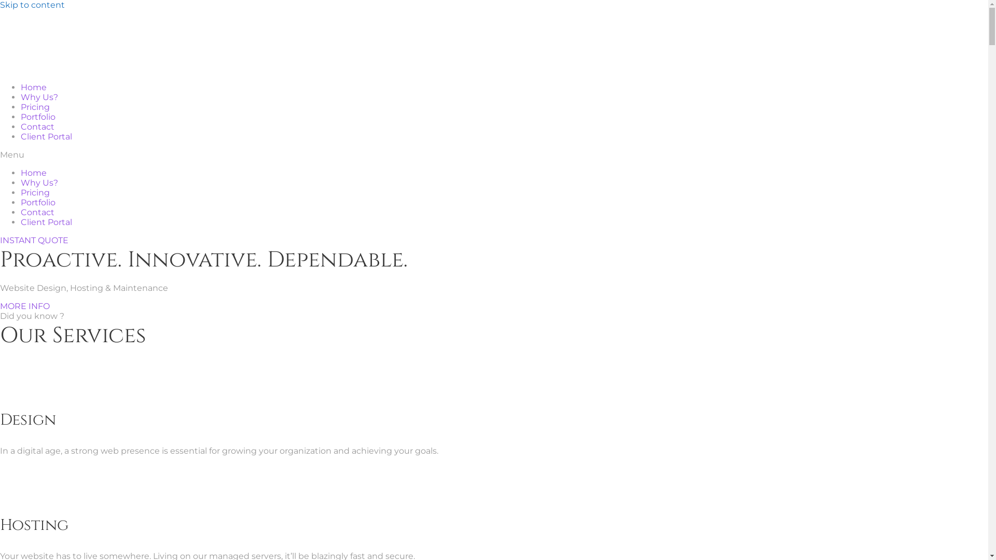 The image size is (996, 560). I want to click on Client Portal, so click(47, 137).